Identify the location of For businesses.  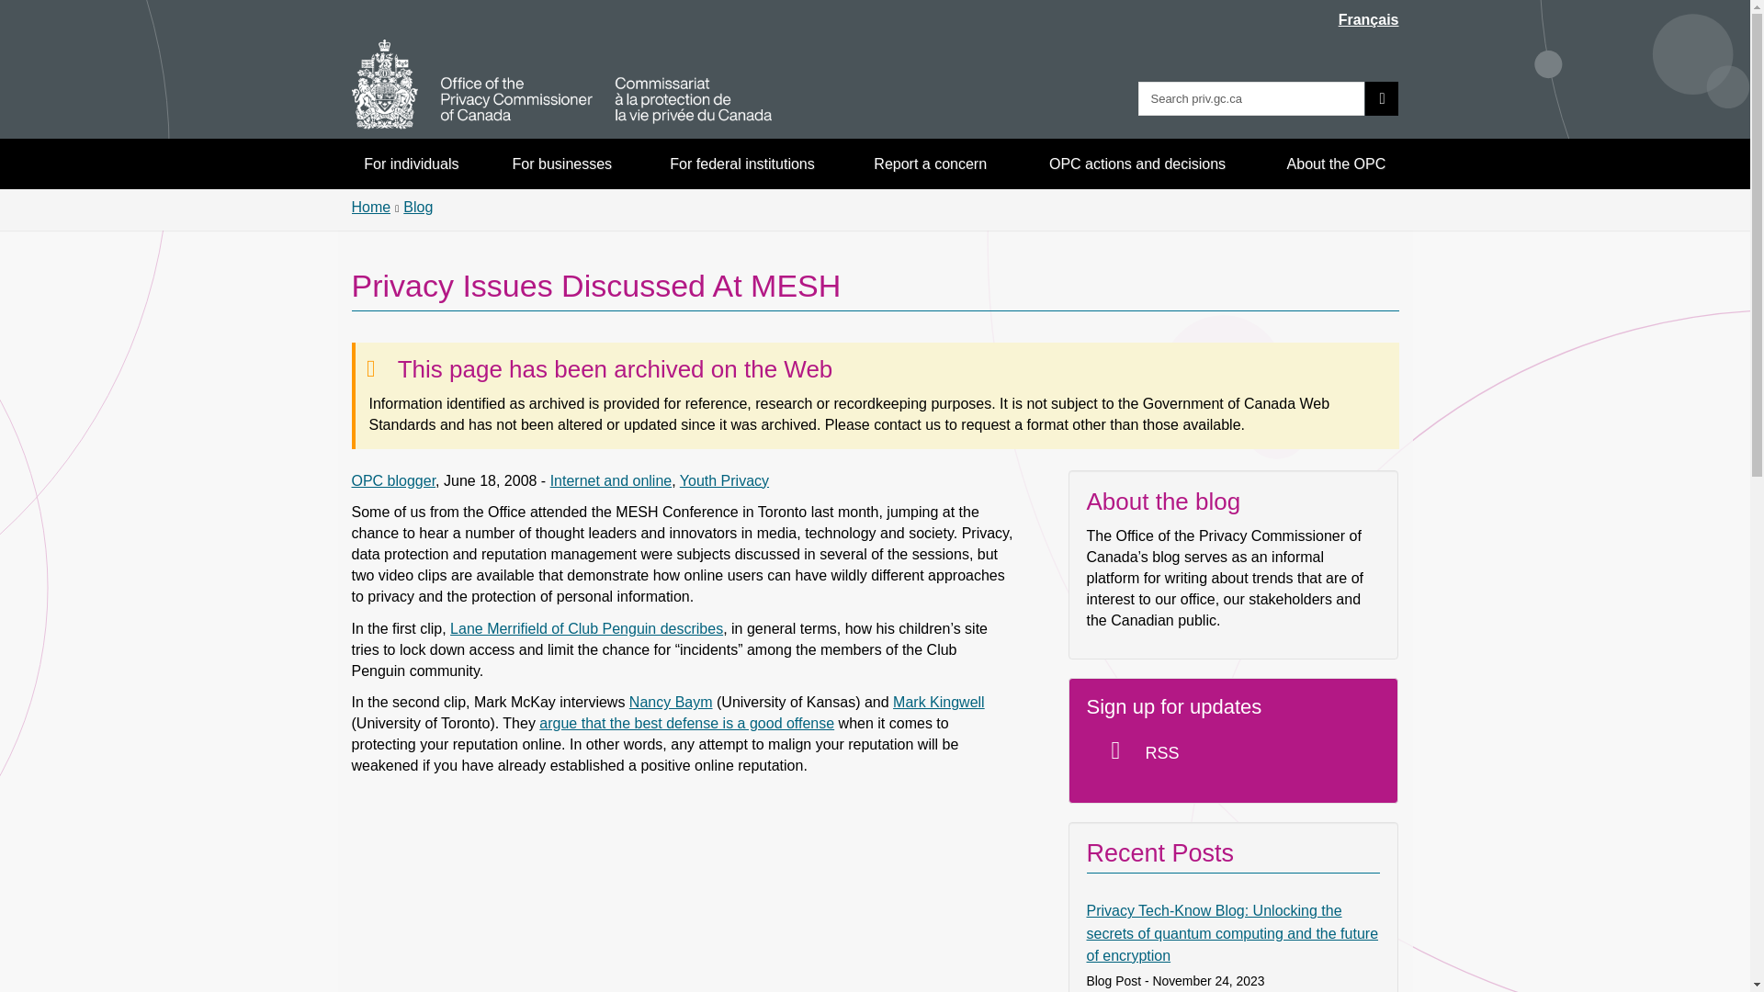
(562, 163).